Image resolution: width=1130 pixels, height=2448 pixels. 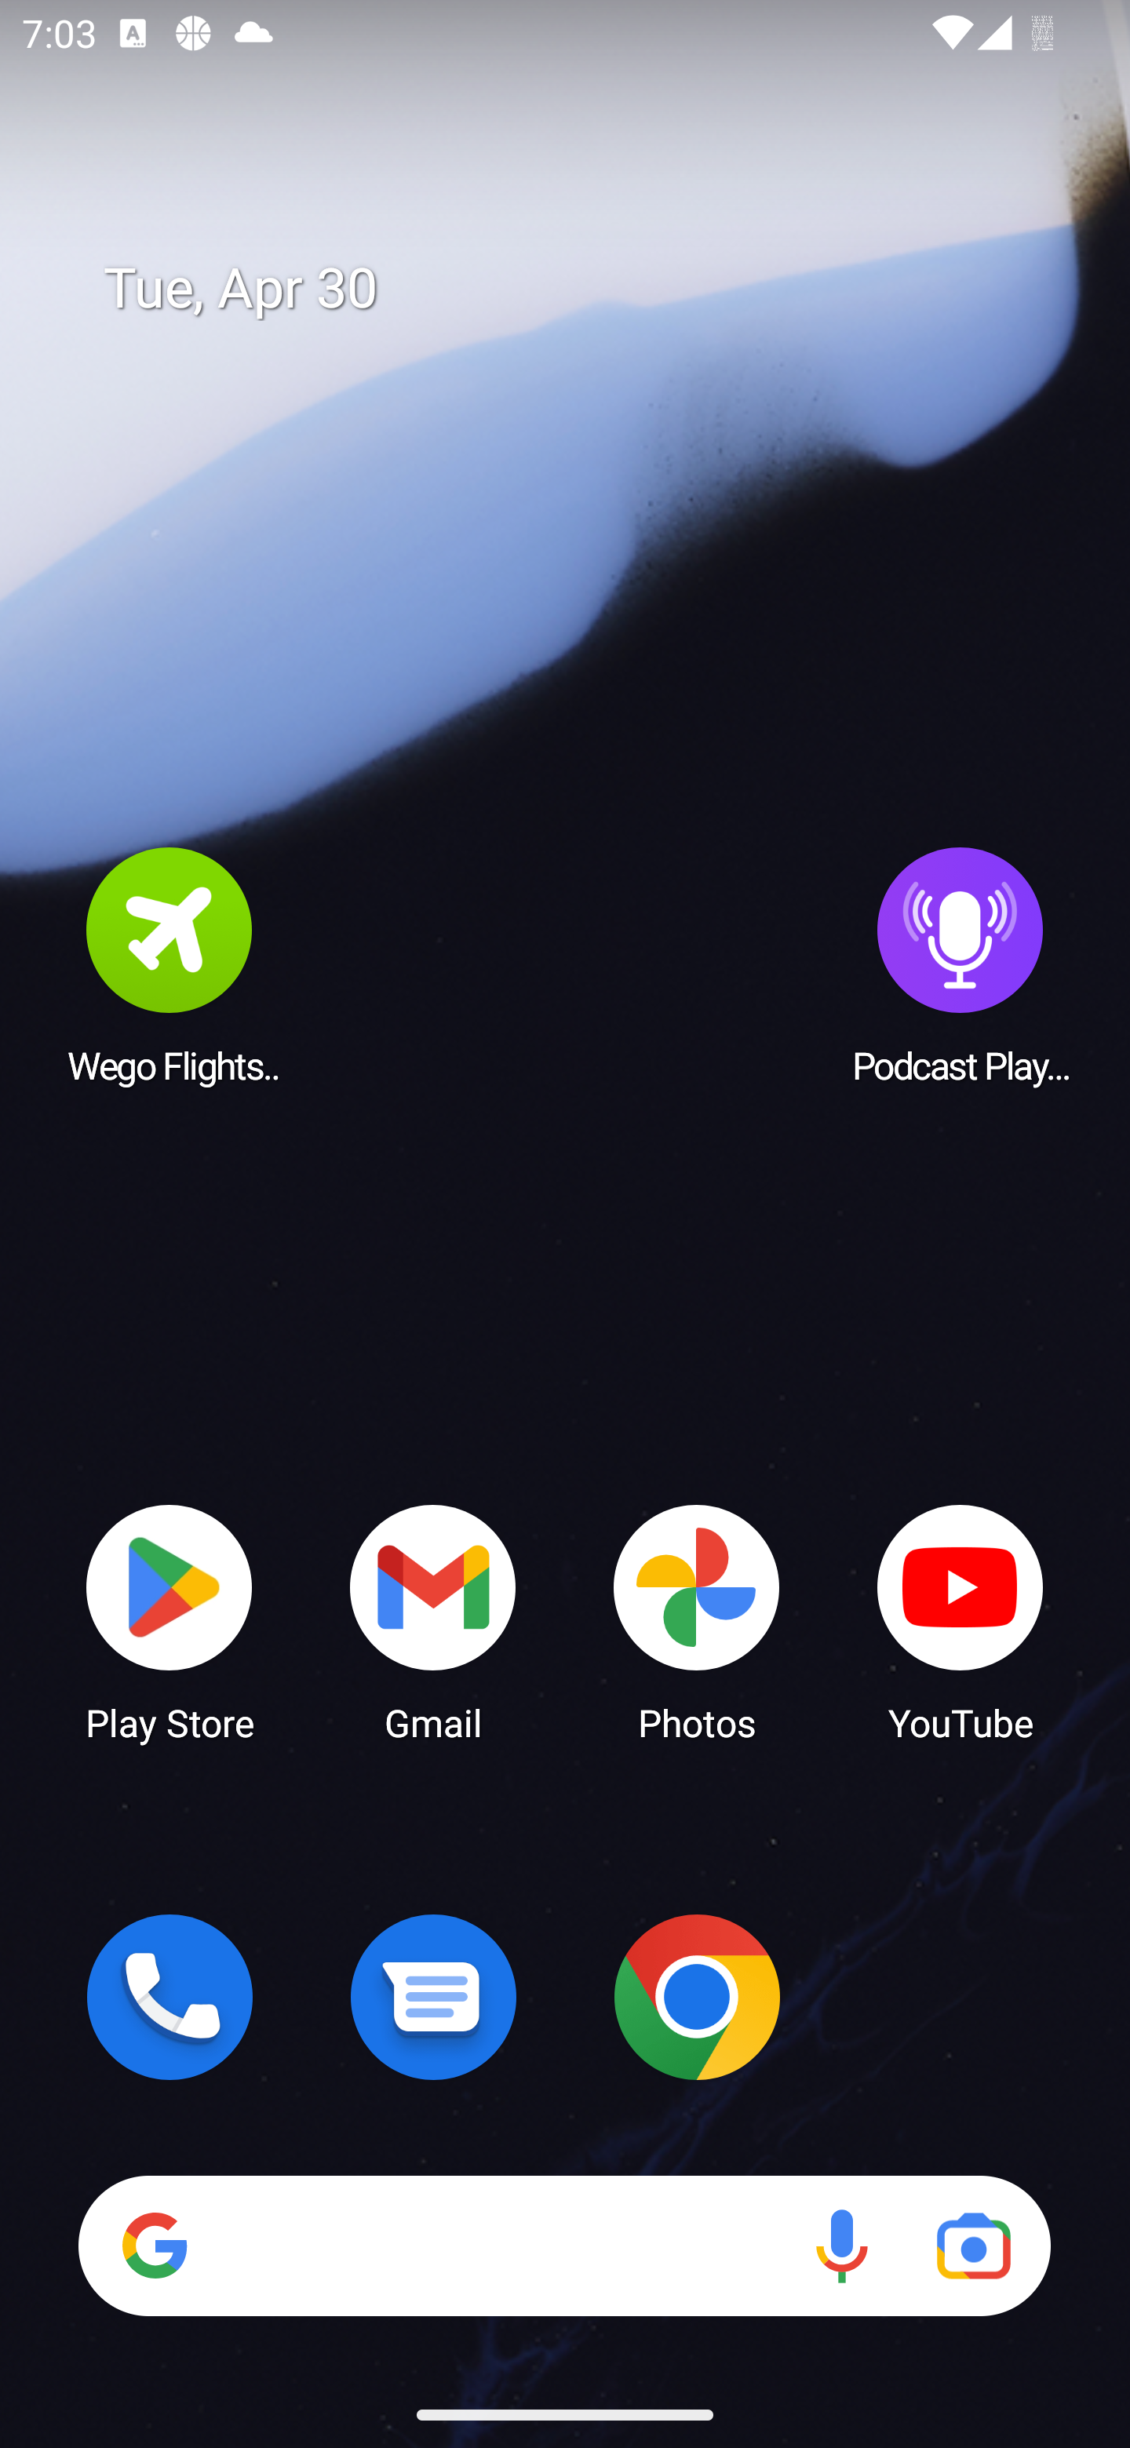 What do you see at coordinates (433, 1621) in the screenshot?
I see `Gmail` at bounding box center [433, 1621].